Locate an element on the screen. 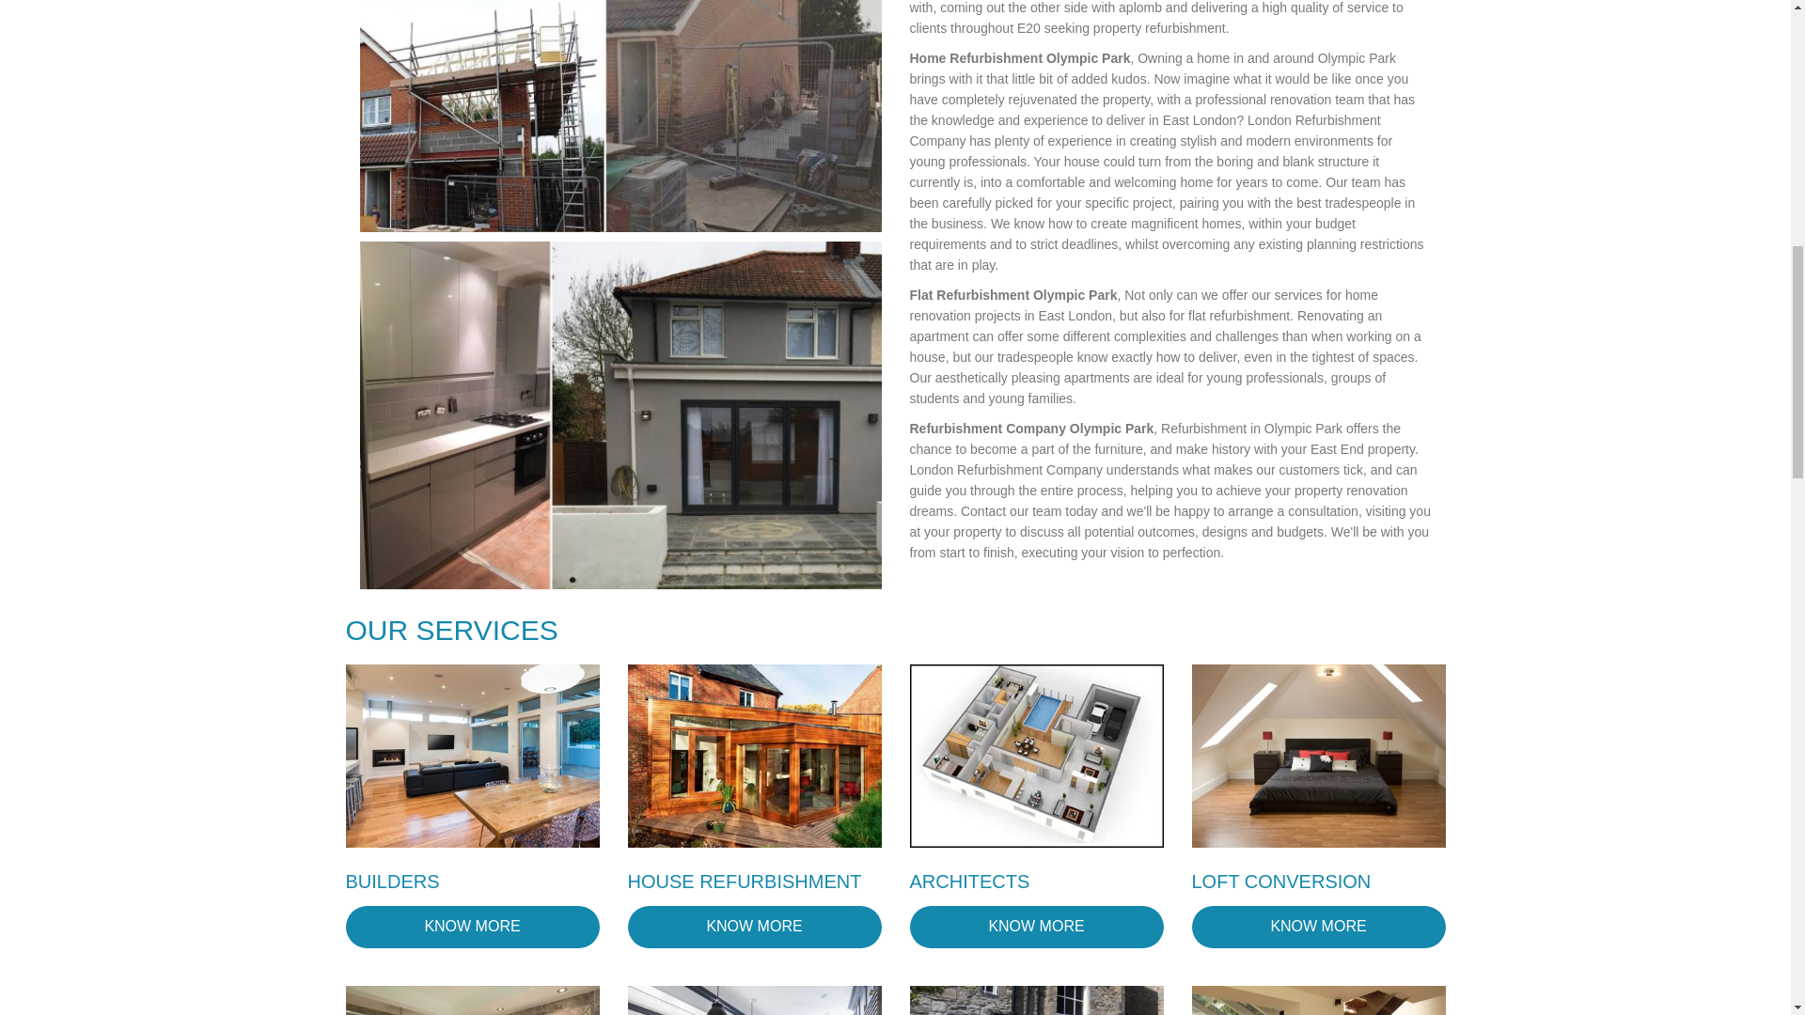 The image size is (1805, 1015). KNOW MORE is located at coordinates (755, 927).